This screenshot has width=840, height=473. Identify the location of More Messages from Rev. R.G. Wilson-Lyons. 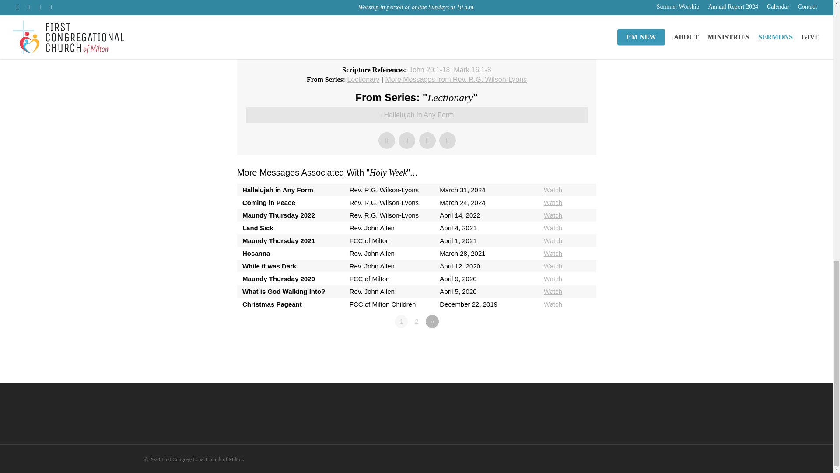
(455, 79).